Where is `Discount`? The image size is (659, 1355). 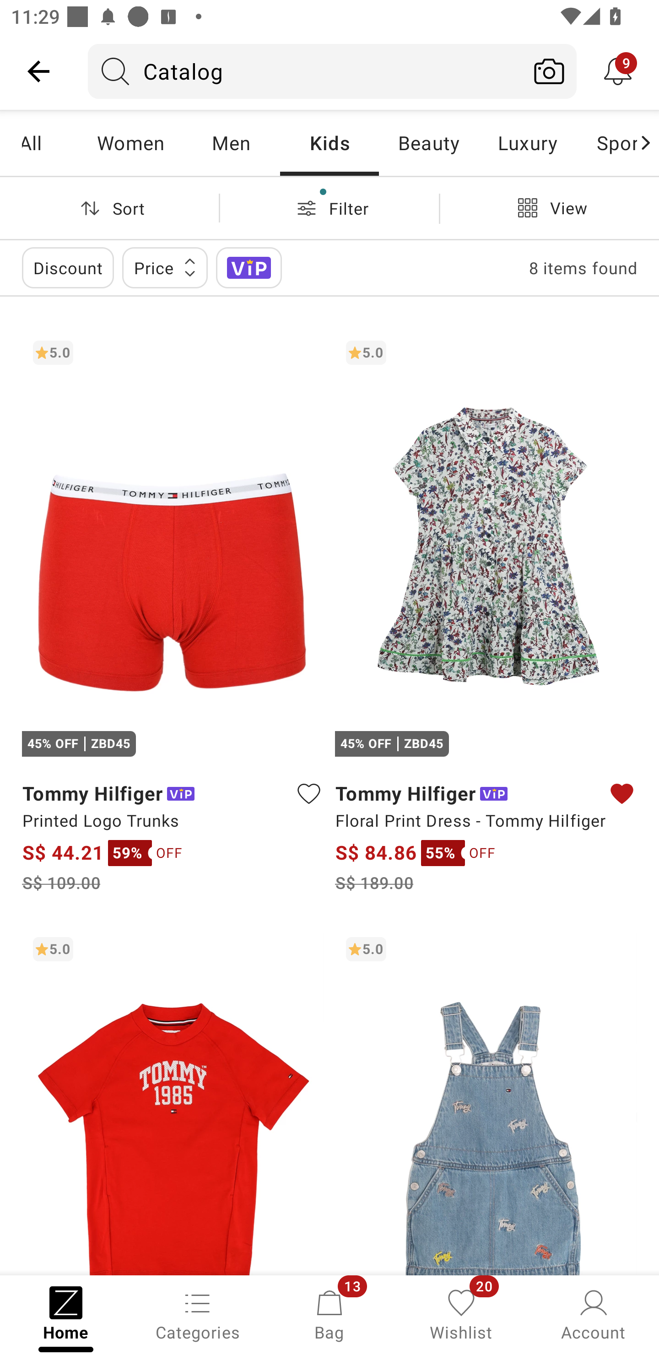 Discount is located at coordinates (68, 267).